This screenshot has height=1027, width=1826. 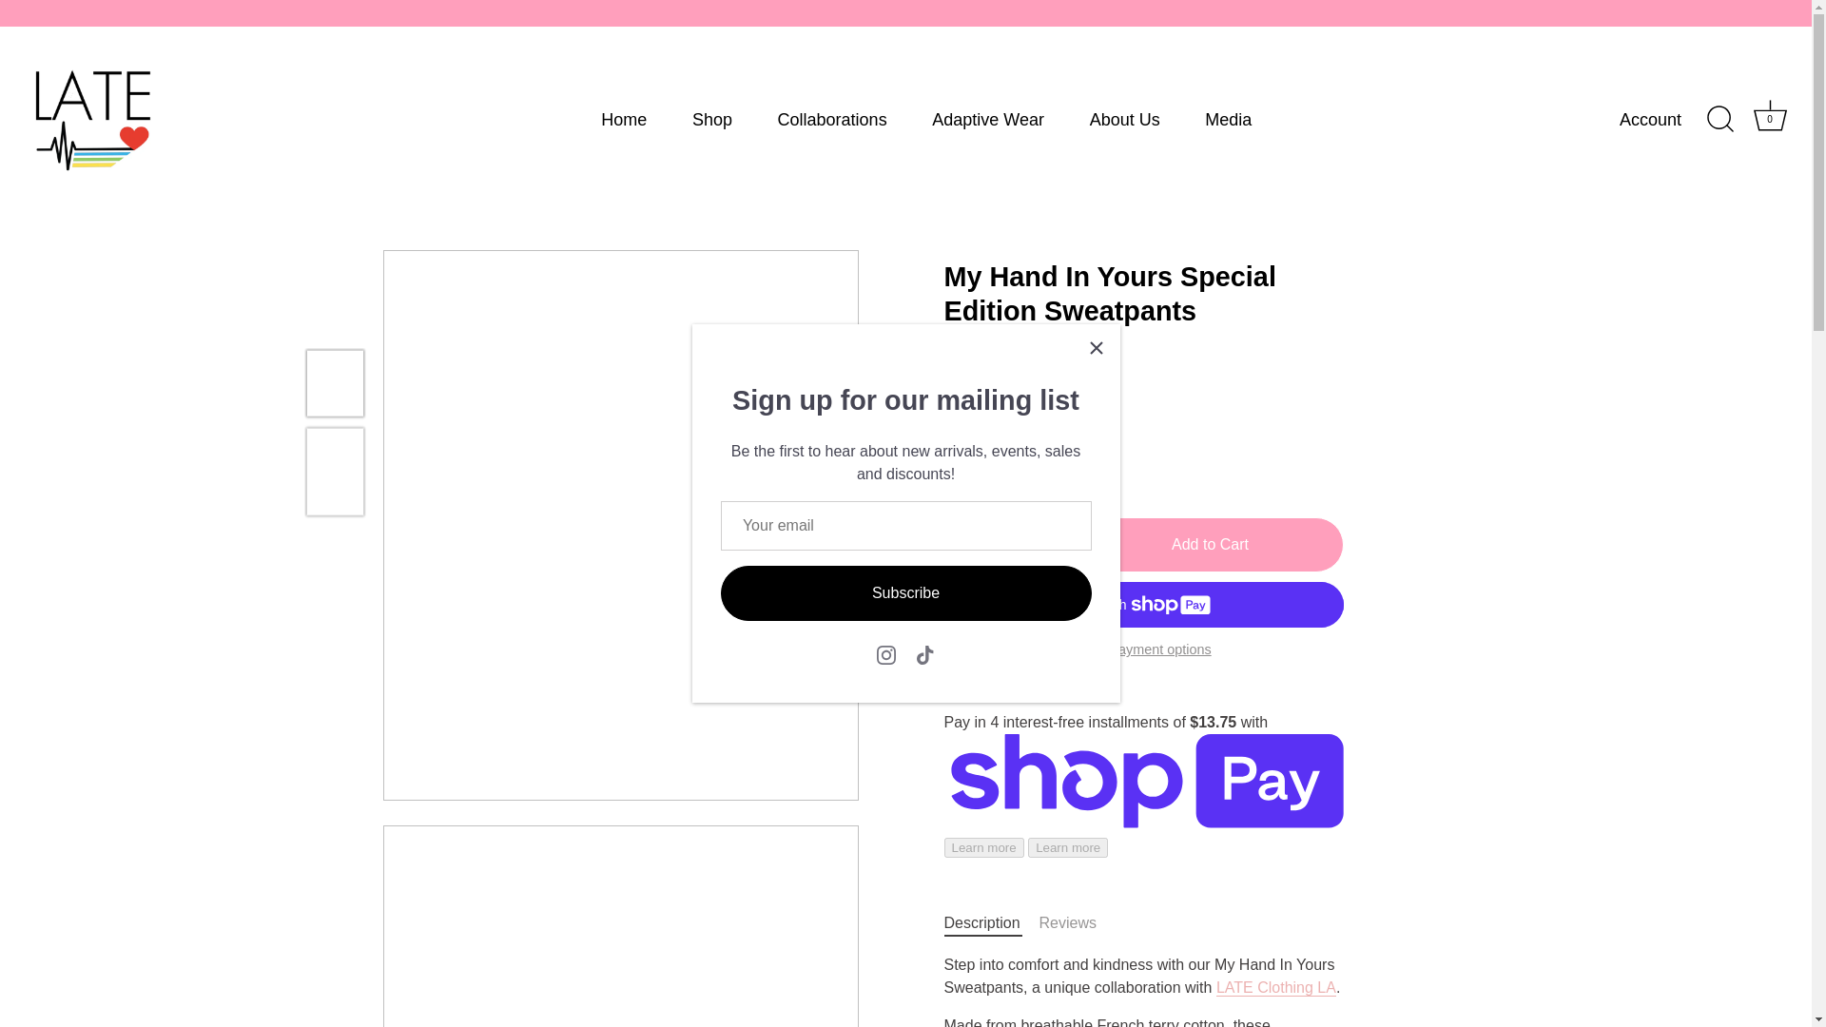 I want to click on About Us, so click(x=1124, y=118).